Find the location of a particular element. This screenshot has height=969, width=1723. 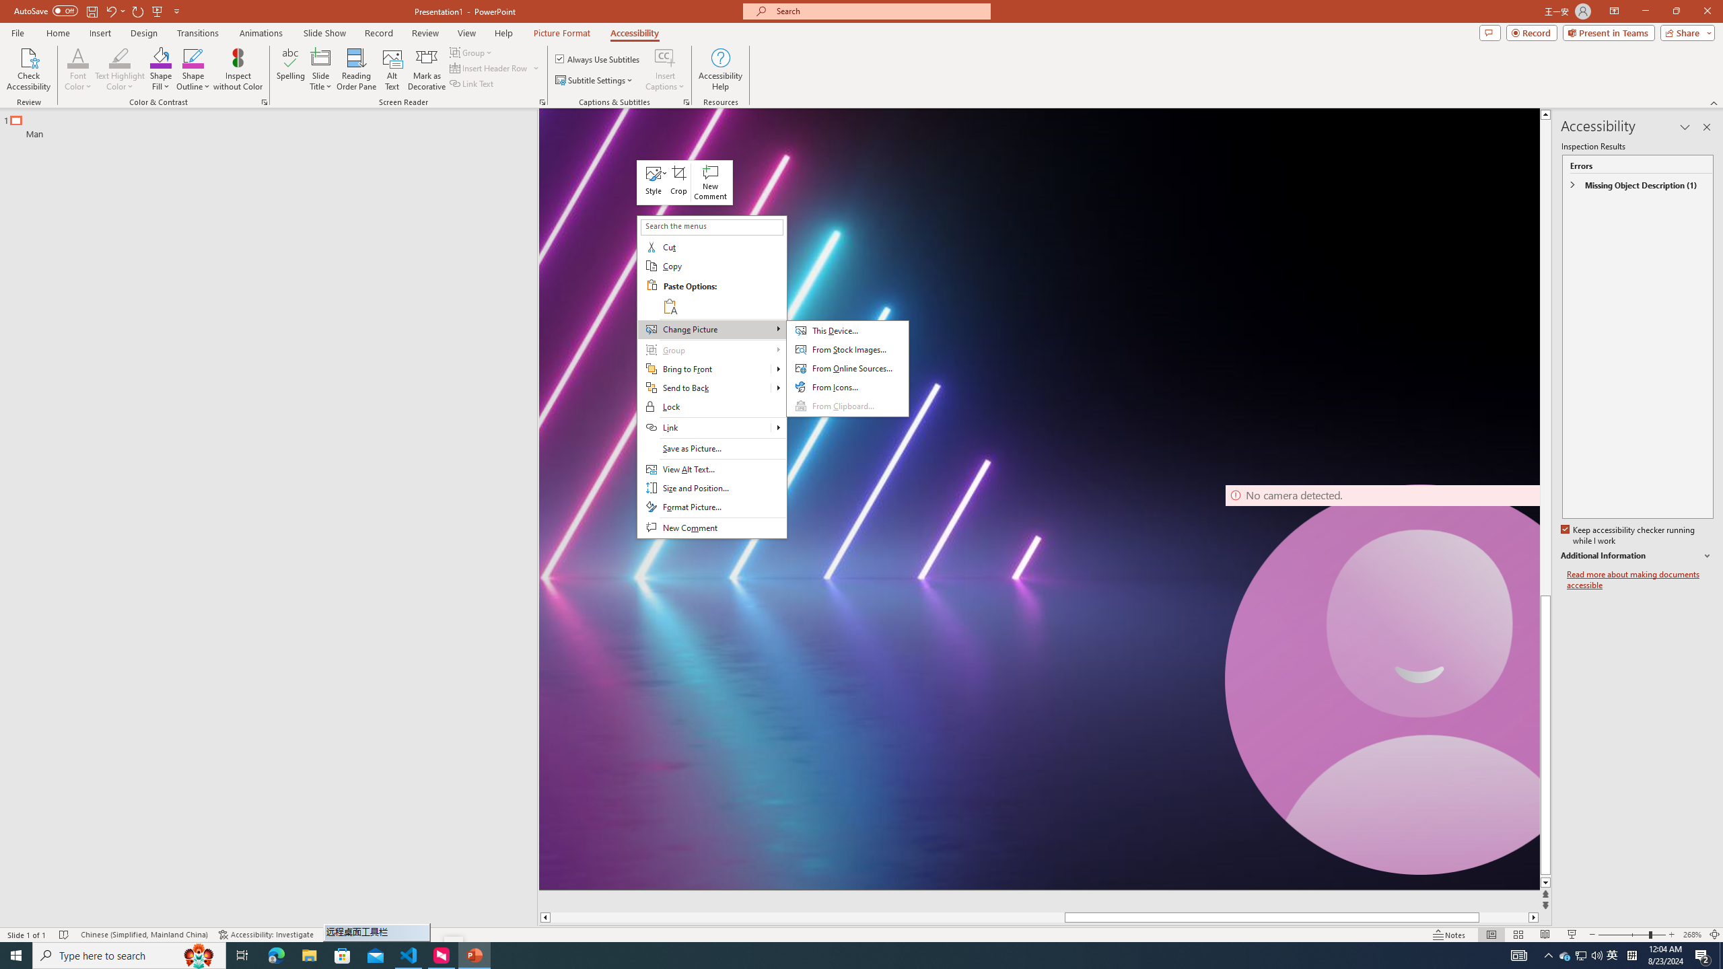

From Stock Images... is located at coordinates (847, 350).